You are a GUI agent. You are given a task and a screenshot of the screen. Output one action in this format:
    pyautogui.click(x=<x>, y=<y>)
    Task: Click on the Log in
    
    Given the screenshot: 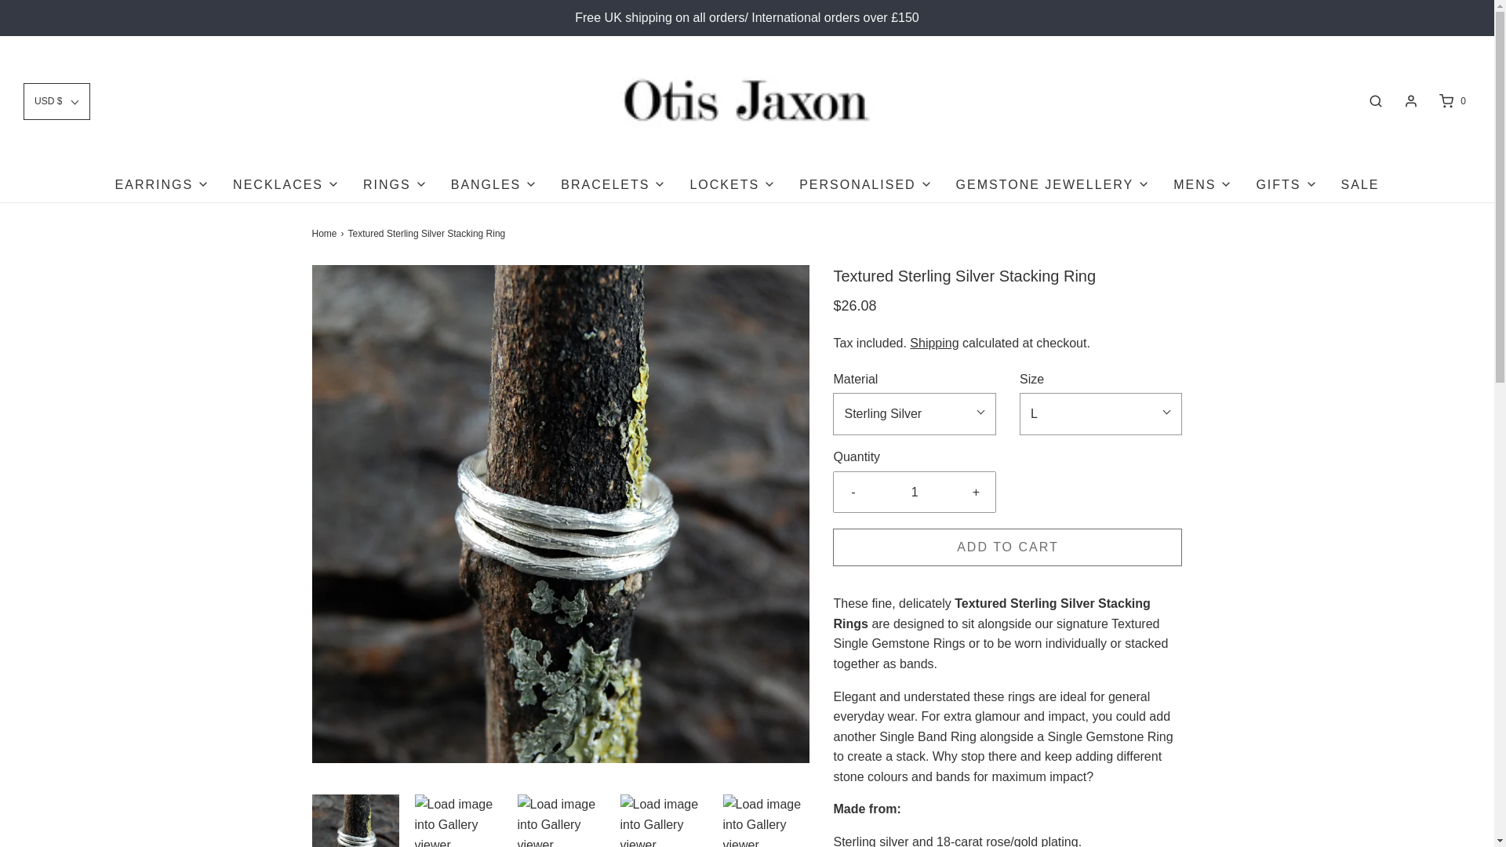 What is the action you would take?
    pyautogui.click(x=1410, y=100)
    